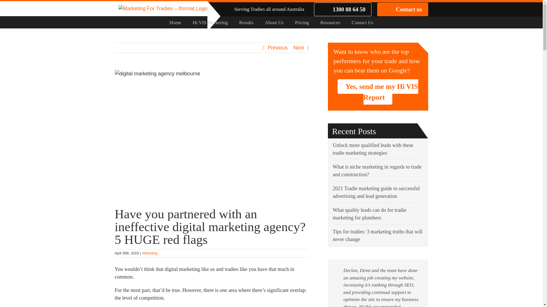 This screenshot has width=547, height=307. I want to click on Marketing, so click(150, 253).